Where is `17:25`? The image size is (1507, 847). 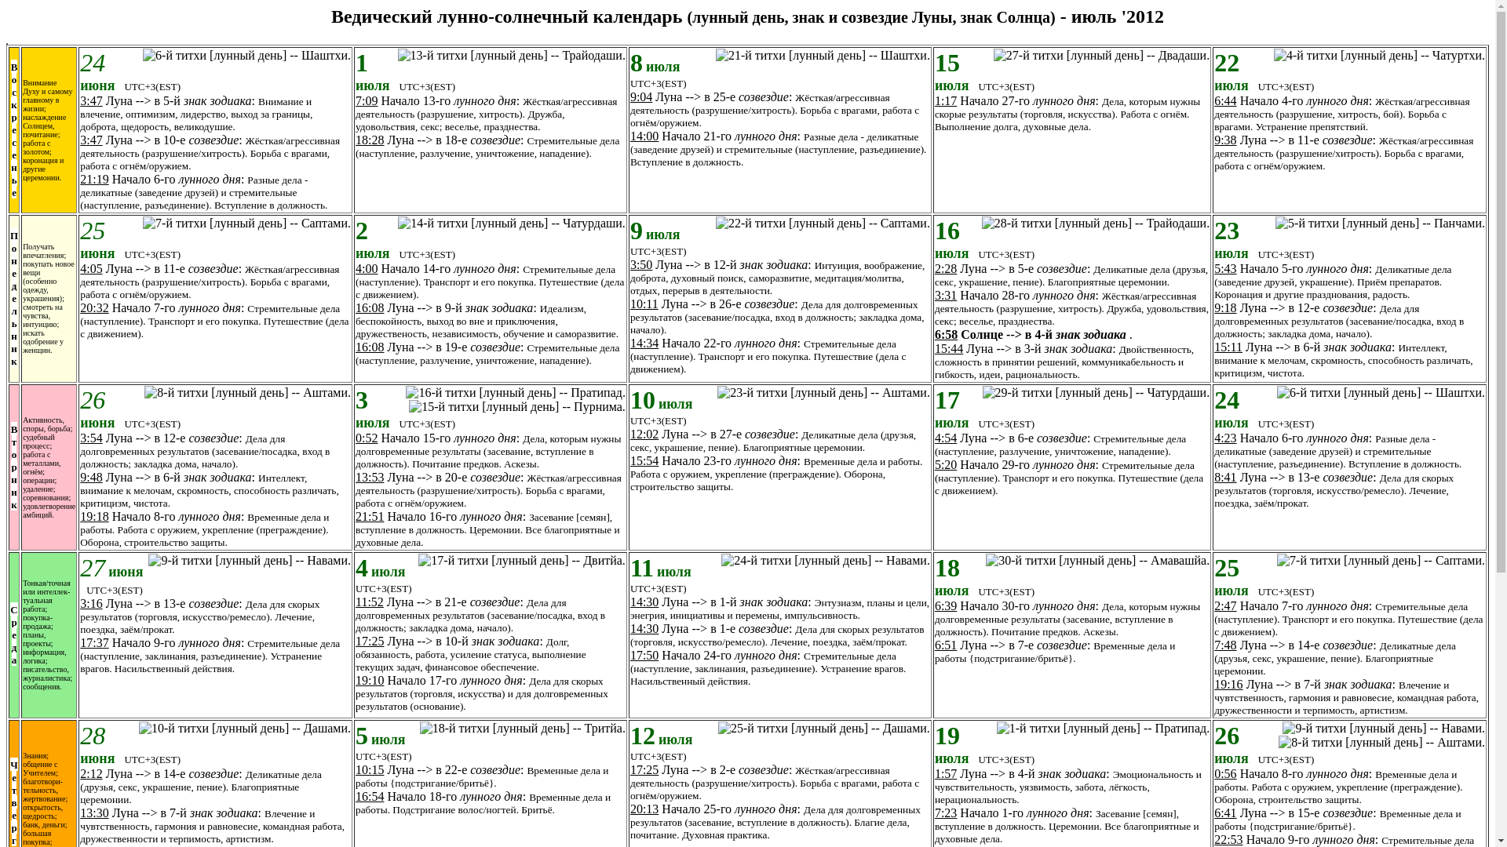
17:25 is located at coordinates (370, 642).